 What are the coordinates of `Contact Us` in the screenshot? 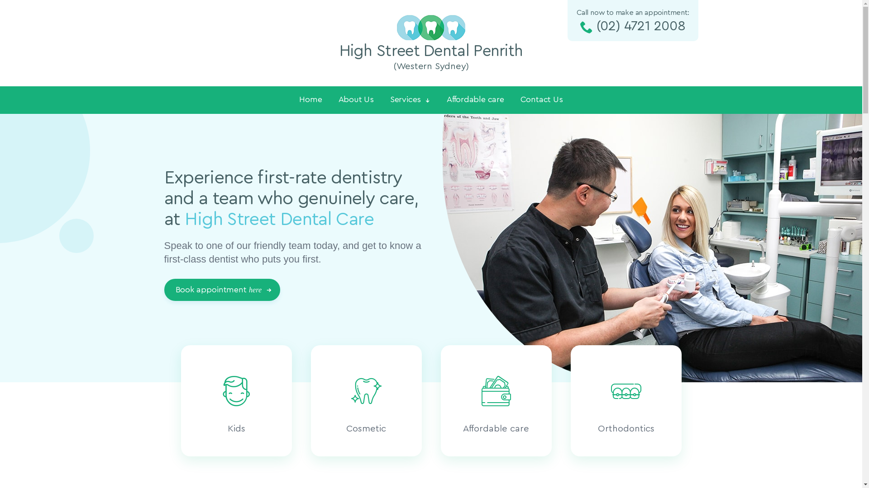 It's located at (542, 99).